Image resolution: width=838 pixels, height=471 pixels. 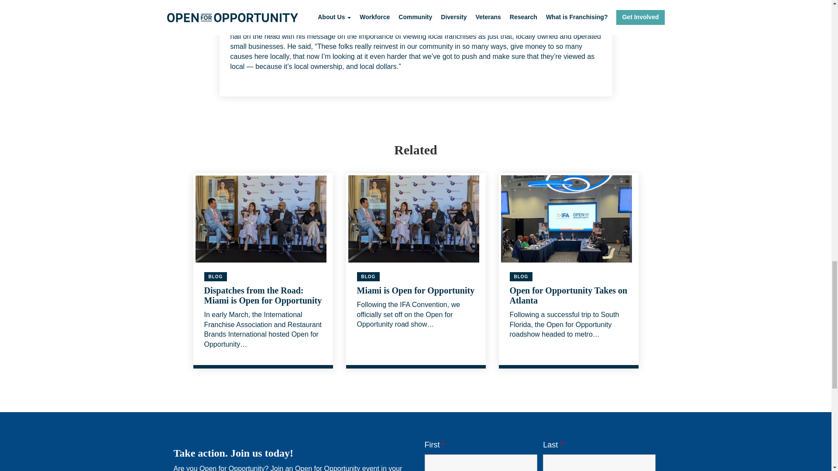 I want to click on BLOG, so click(x=216, y=276).